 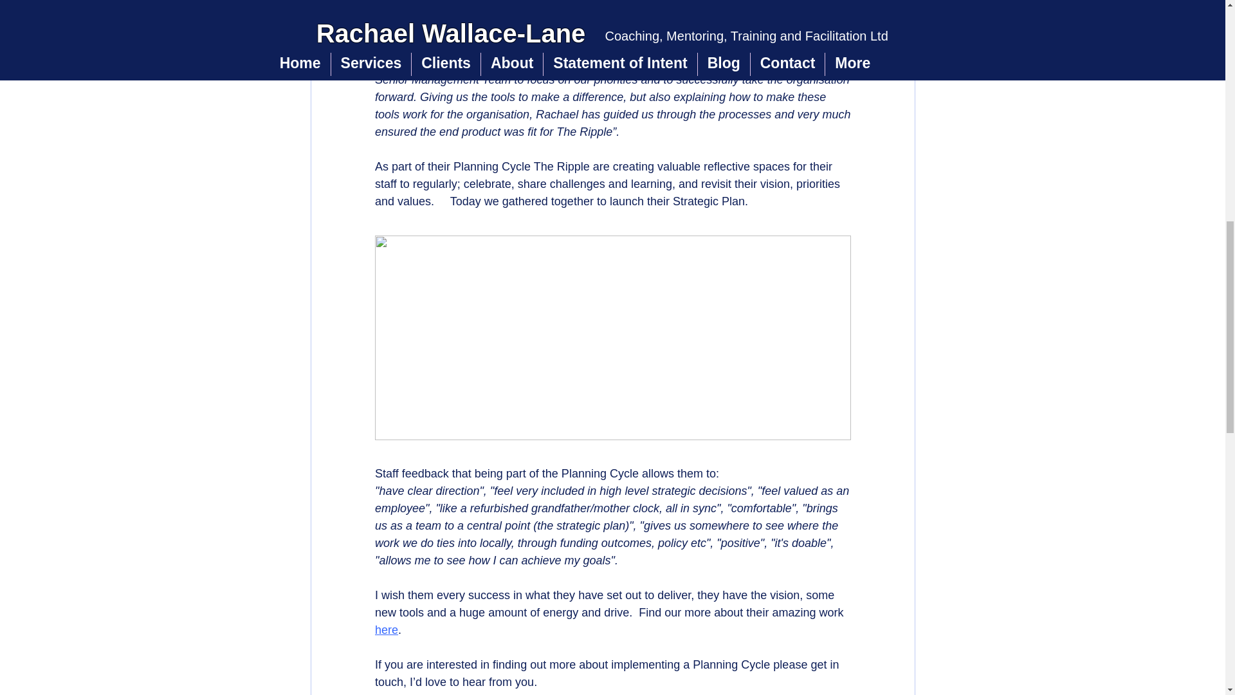 What do you see at coordinates (386, 629) in the screenshot?
I see `here` at bounding box center [386, 629].